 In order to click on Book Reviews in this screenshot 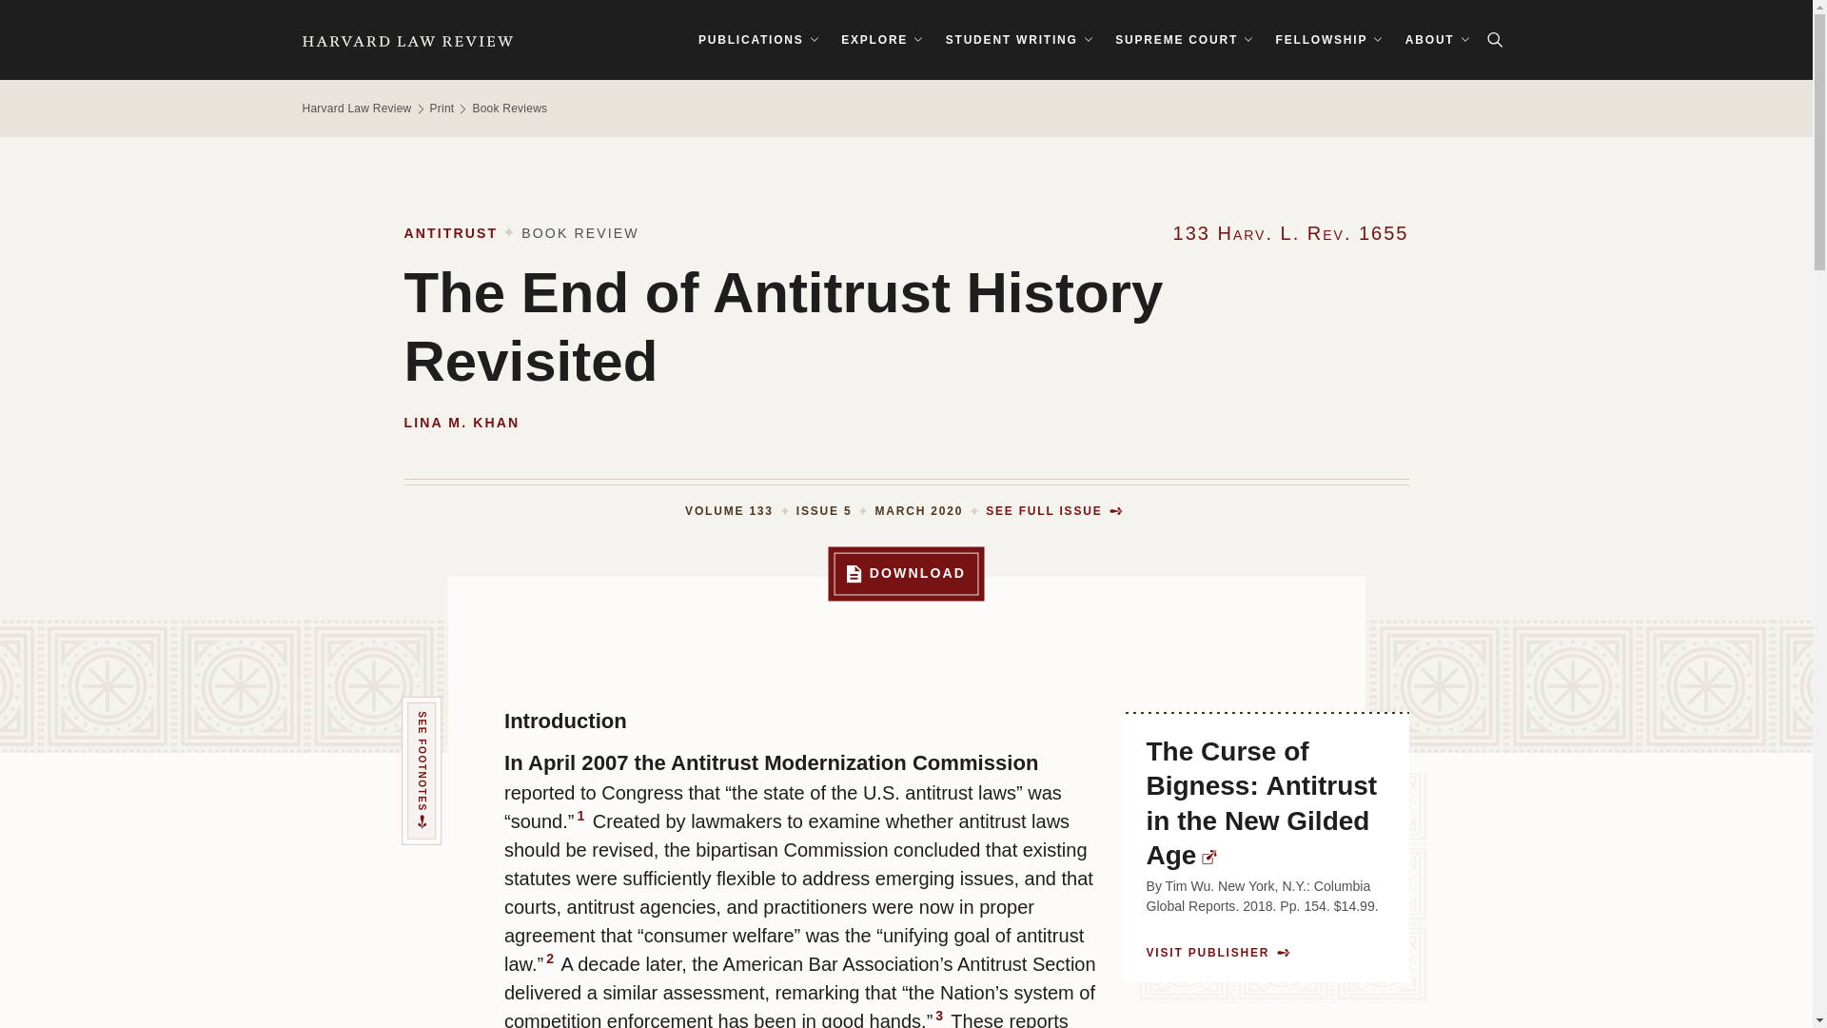, I will do `click(508, 109)`.